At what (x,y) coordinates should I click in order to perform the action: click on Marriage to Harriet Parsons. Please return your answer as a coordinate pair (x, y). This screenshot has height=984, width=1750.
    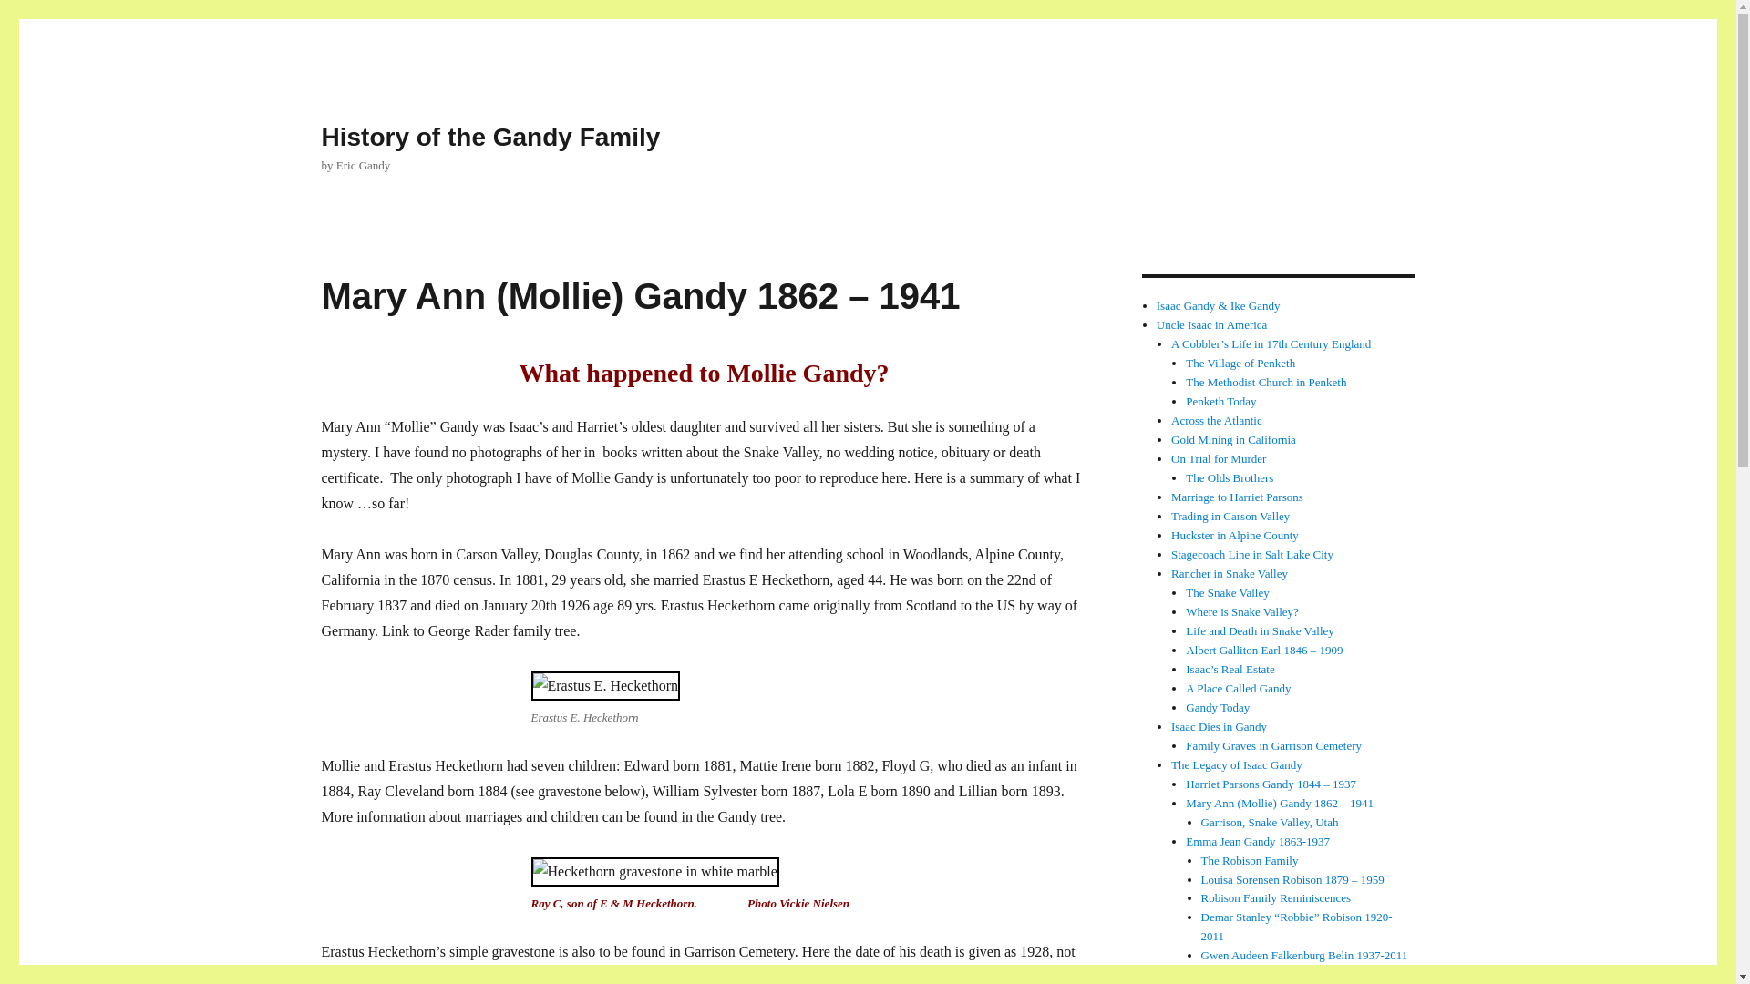
    Looking at the image, I should click on (1237, 496).